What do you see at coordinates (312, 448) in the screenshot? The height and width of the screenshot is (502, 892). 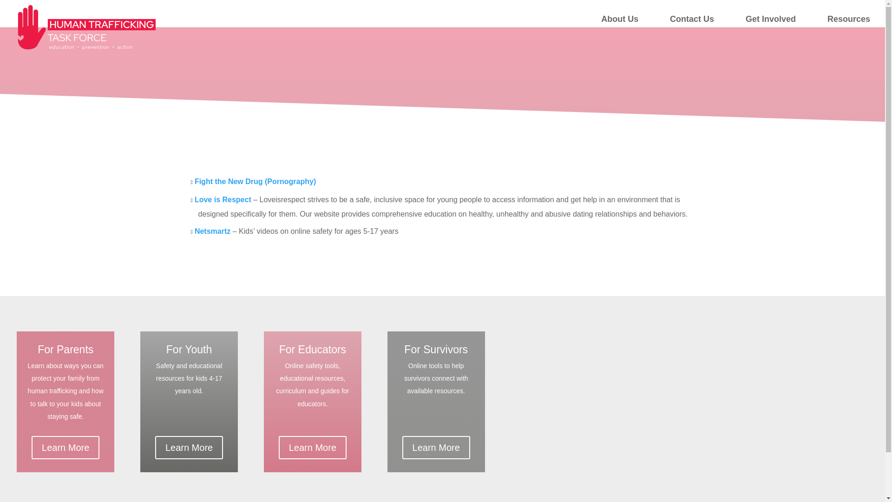 I see `Learn More` at bounding box center [312, 448].